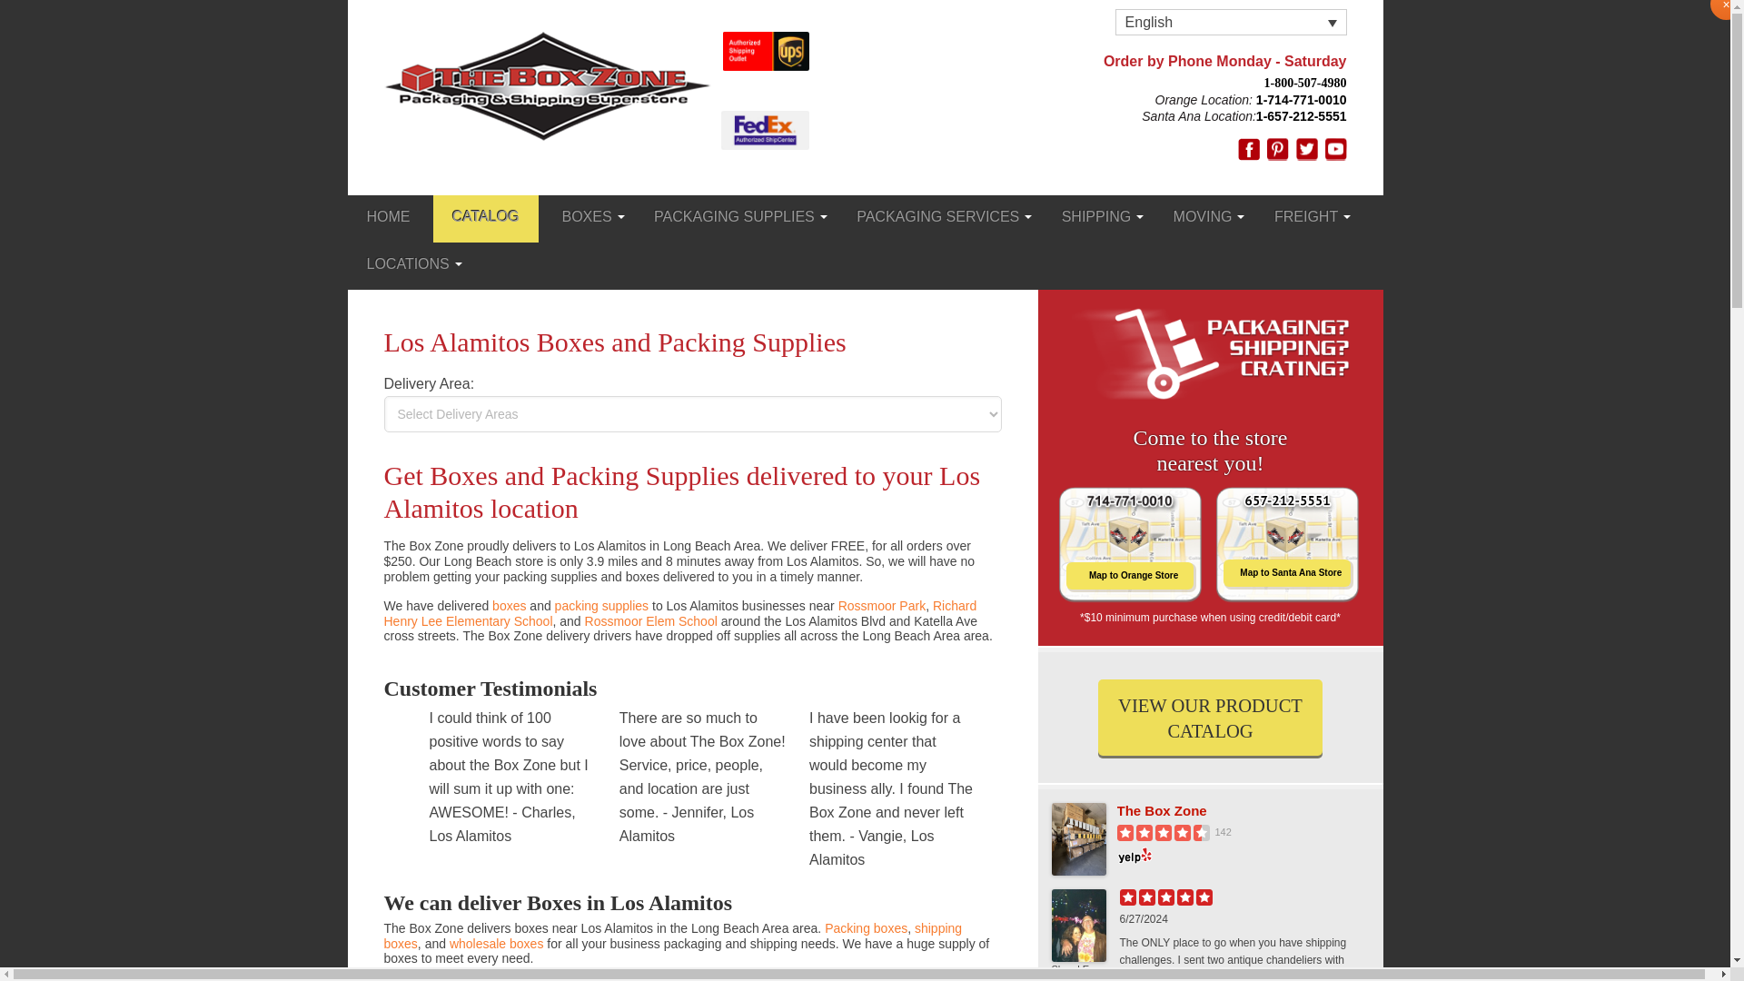 This screenshot has width=1744, height=981. Describe the element at coordinates (547, 85) in the screenshot. I see `THE BOX ZONE` at that location.